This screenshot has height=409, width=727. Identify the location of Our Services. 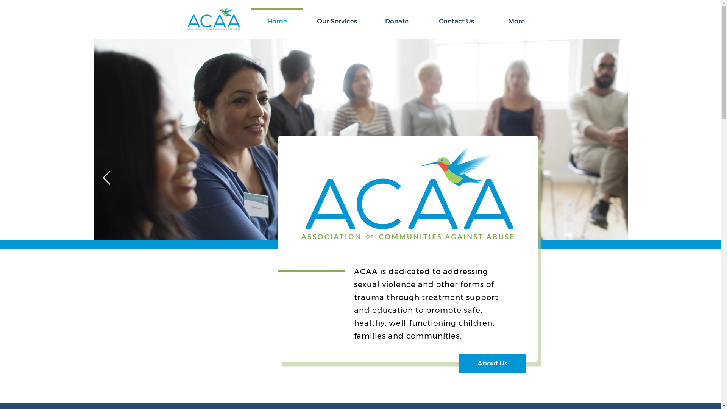
(337, 18).